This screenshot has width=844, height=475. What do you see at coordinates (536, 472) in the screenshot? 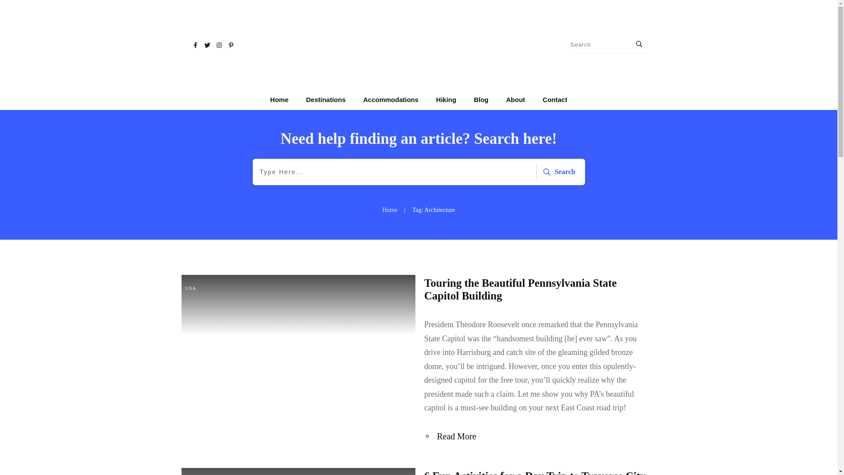
I see `6 Fun Activities for a Day Trip to Traverse City, Michigan` at bounding box center [536, 472].